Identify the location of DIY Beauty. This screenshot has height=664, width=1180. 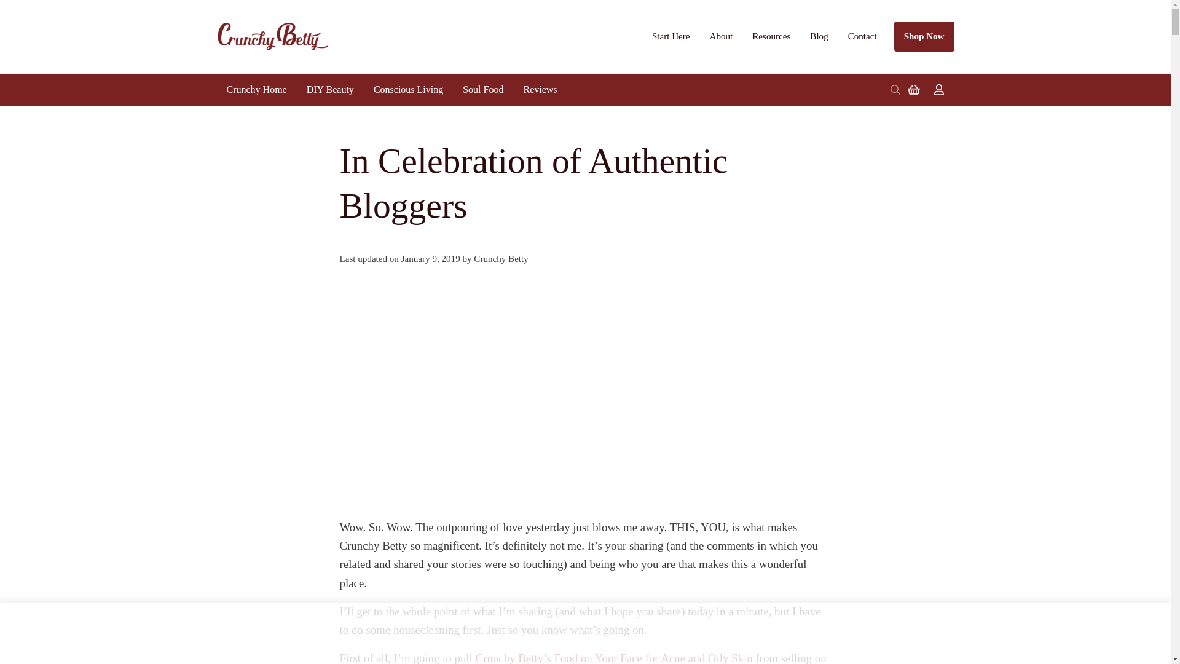
(330, 89).